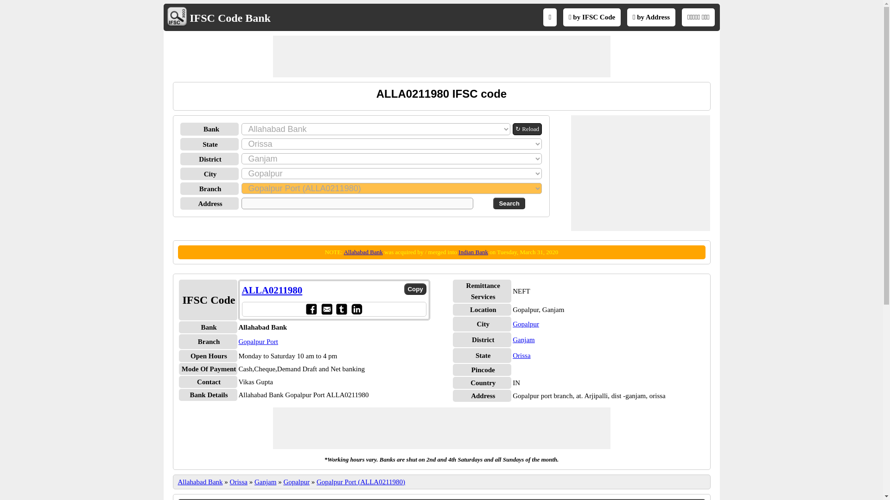 The height and width of the screenshot is (500, 890). What do you see at coordinates (527, 129) in the screenshot?
I see `Click to reload all bank names` at bounding box center [527, 129].